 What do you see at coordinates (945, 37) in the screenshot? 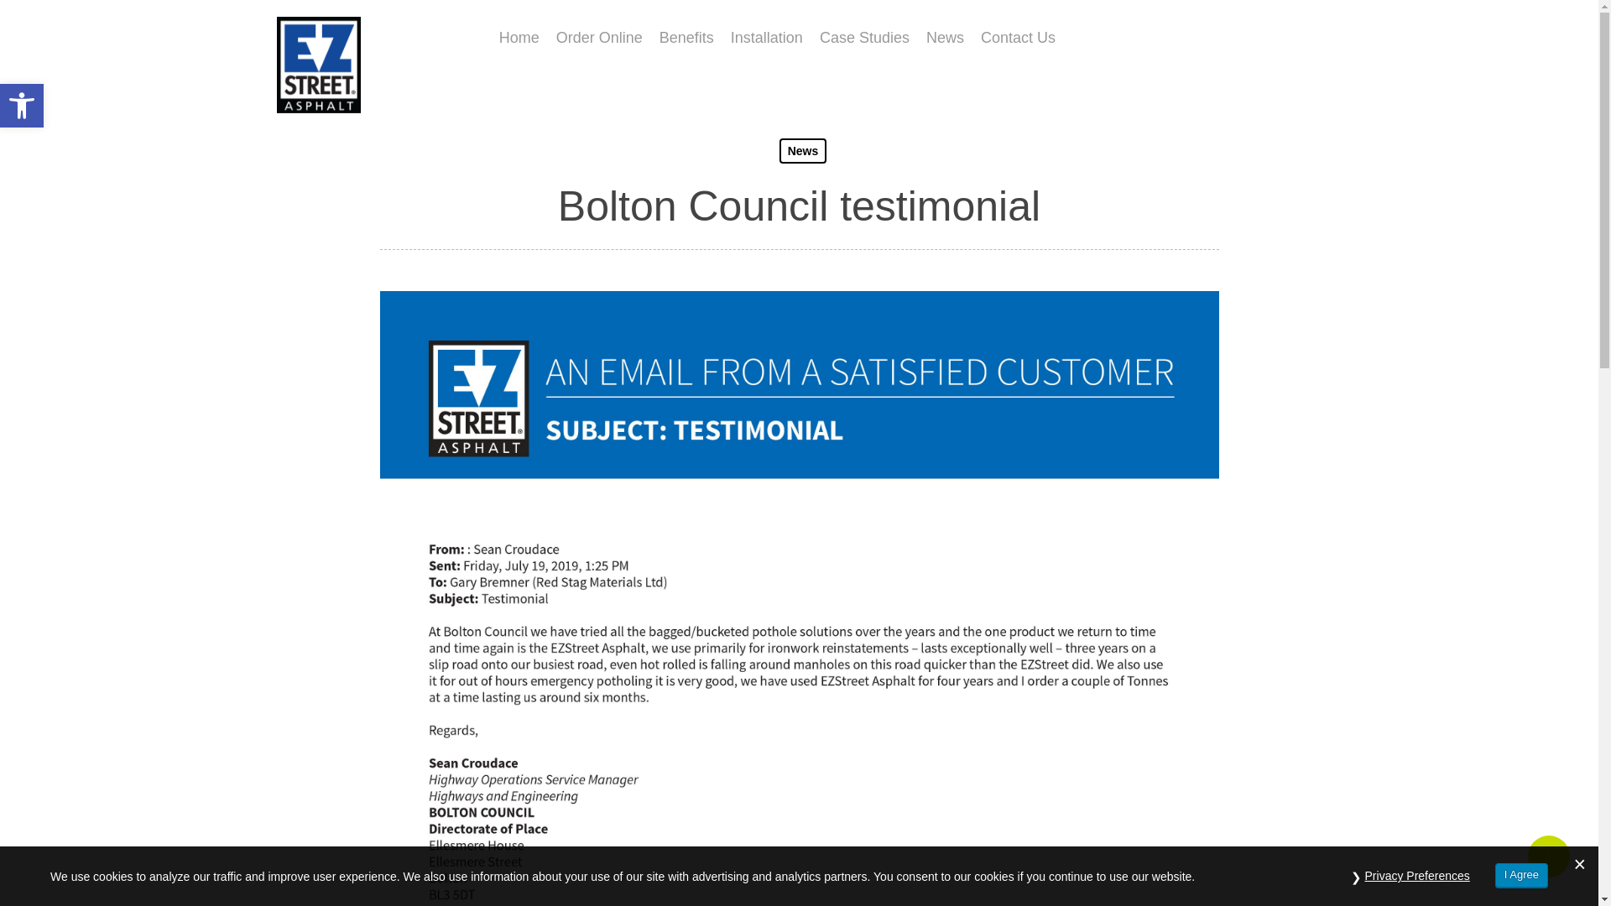
I see `News` at bounding box center [945, 37].